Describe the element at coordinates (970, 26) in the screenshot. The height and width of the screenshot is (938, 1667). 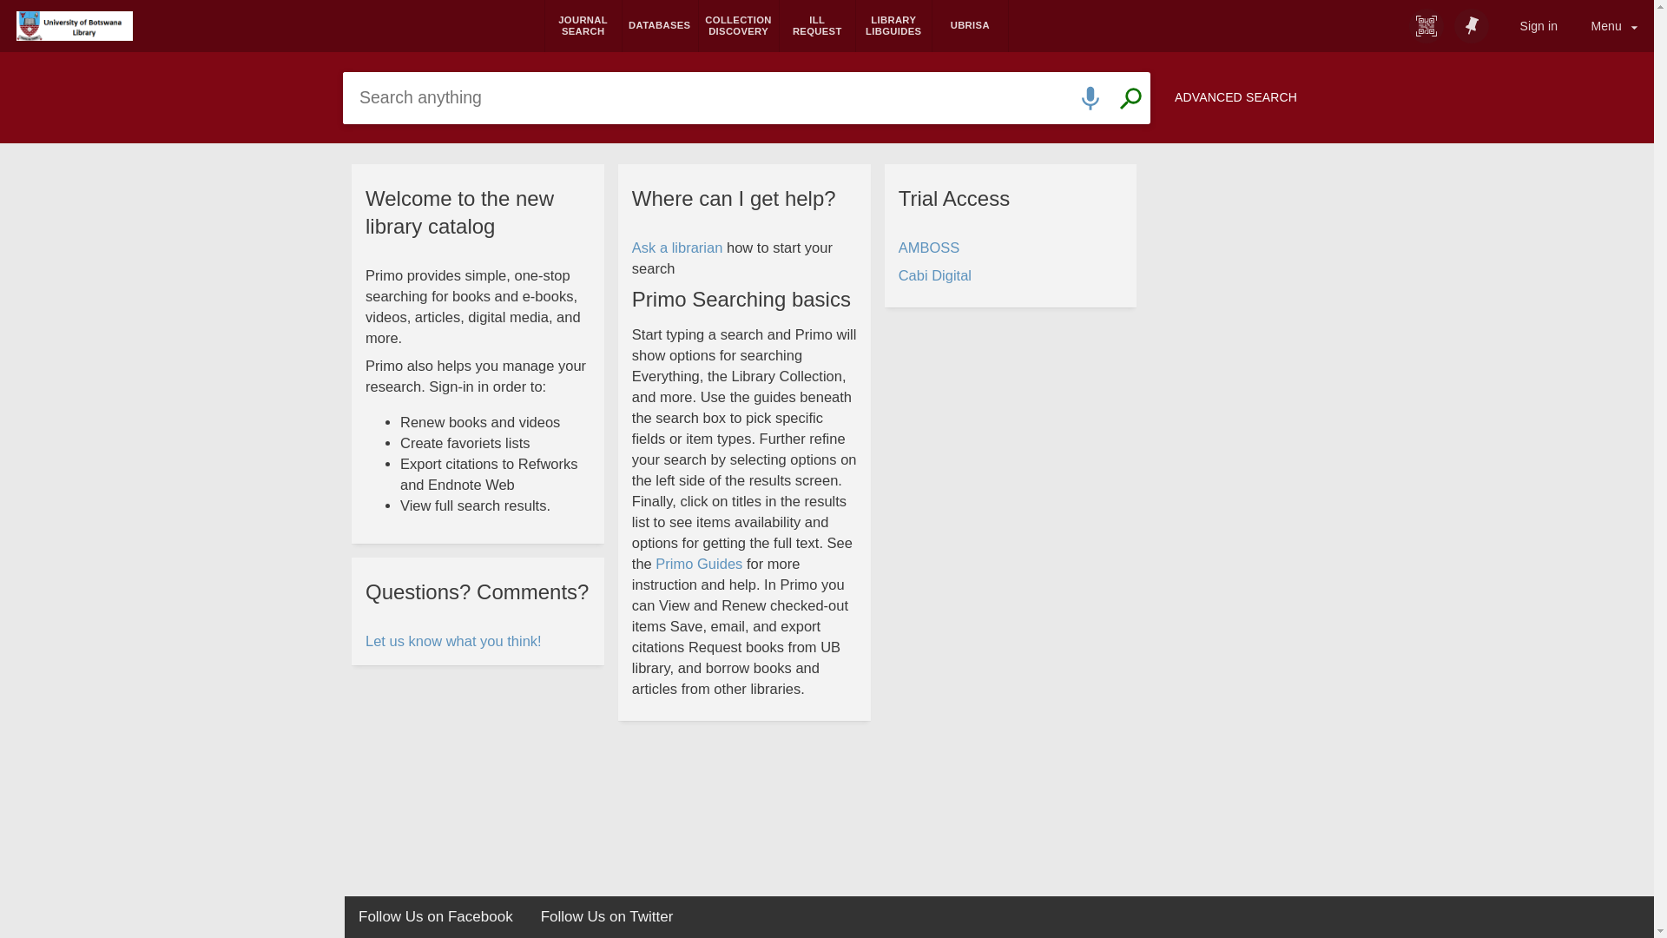
I see `UBRISA` at that location.